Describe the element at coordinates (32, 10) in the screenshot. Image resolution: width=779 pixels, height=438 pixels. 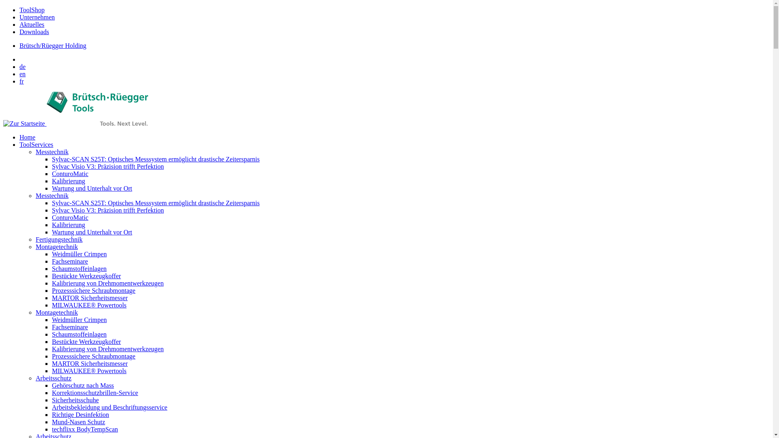
I see `ToolShop` at that location.